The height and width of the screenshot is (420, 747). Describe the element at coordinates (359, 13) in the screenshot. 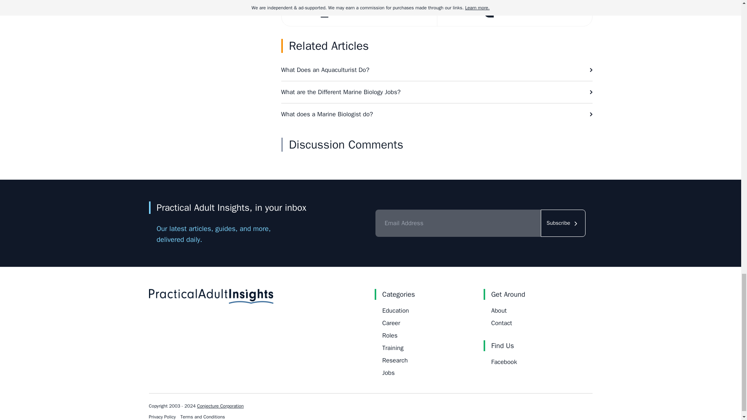

I see `See our Editorial Process` at that location.